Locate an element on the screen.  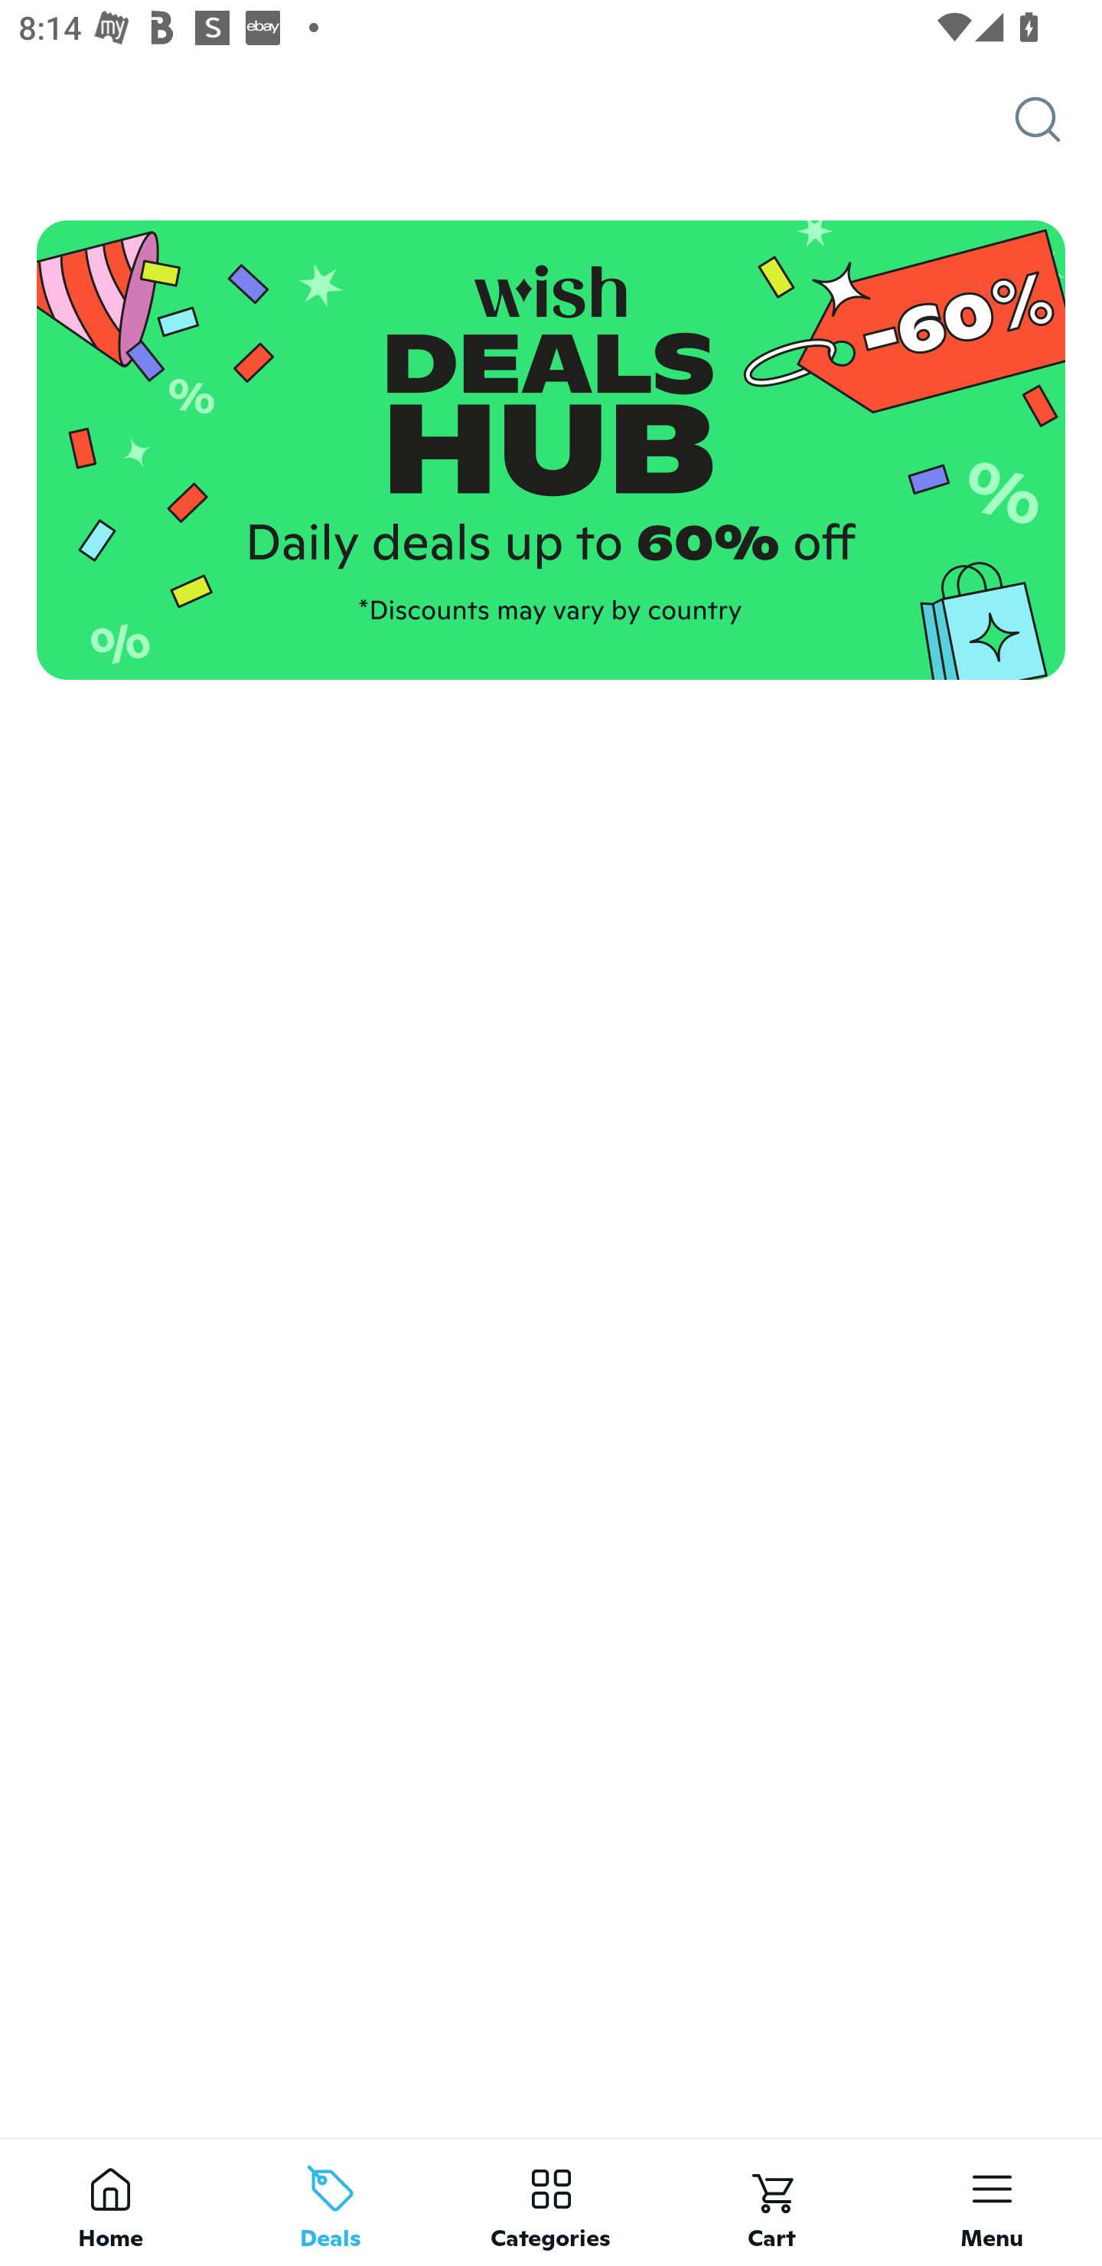
Search is located at coordinates (1058, 119).